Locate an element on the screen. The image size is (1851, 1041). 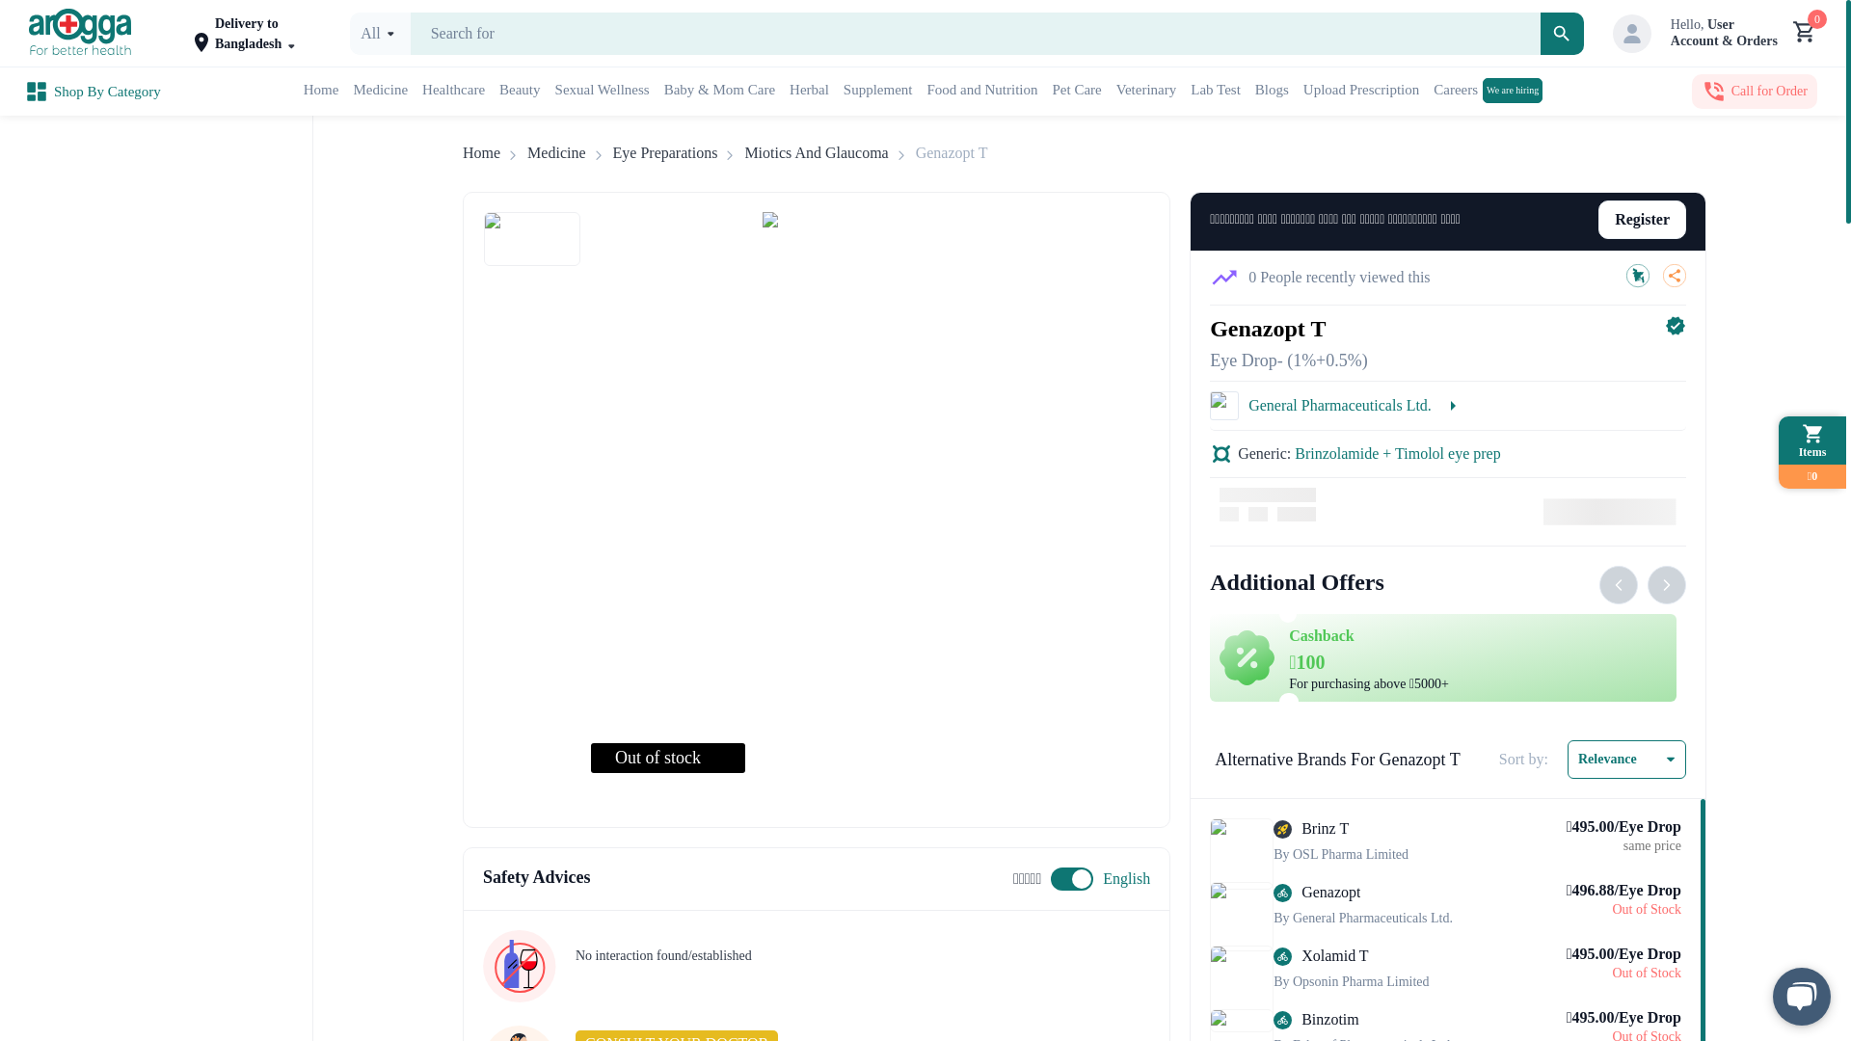
Food and Nutrition is located at coordinates (982, 91).